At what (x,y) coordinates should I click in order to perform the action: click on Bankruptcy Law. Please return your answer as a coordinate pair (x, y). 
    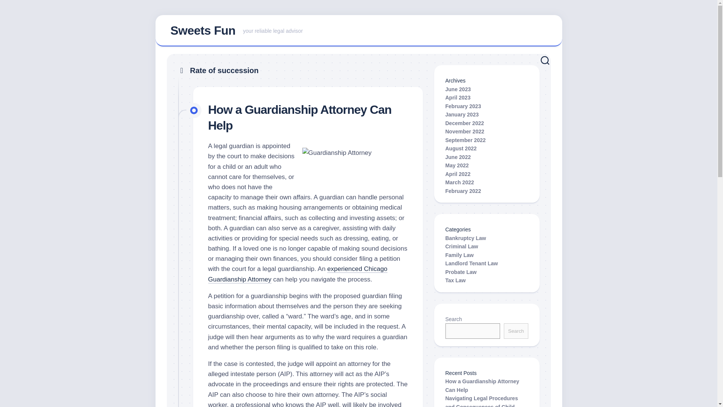
    Looking at the image, I should click on (358, 31).